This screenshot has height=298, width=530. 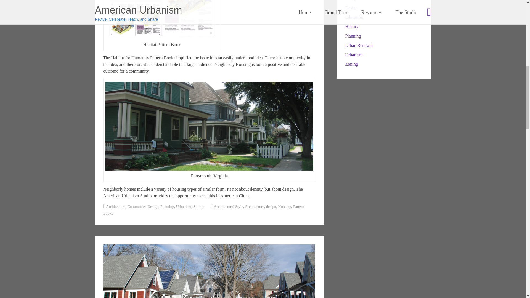 I want to click on Planning, so click(x=167, y=207).